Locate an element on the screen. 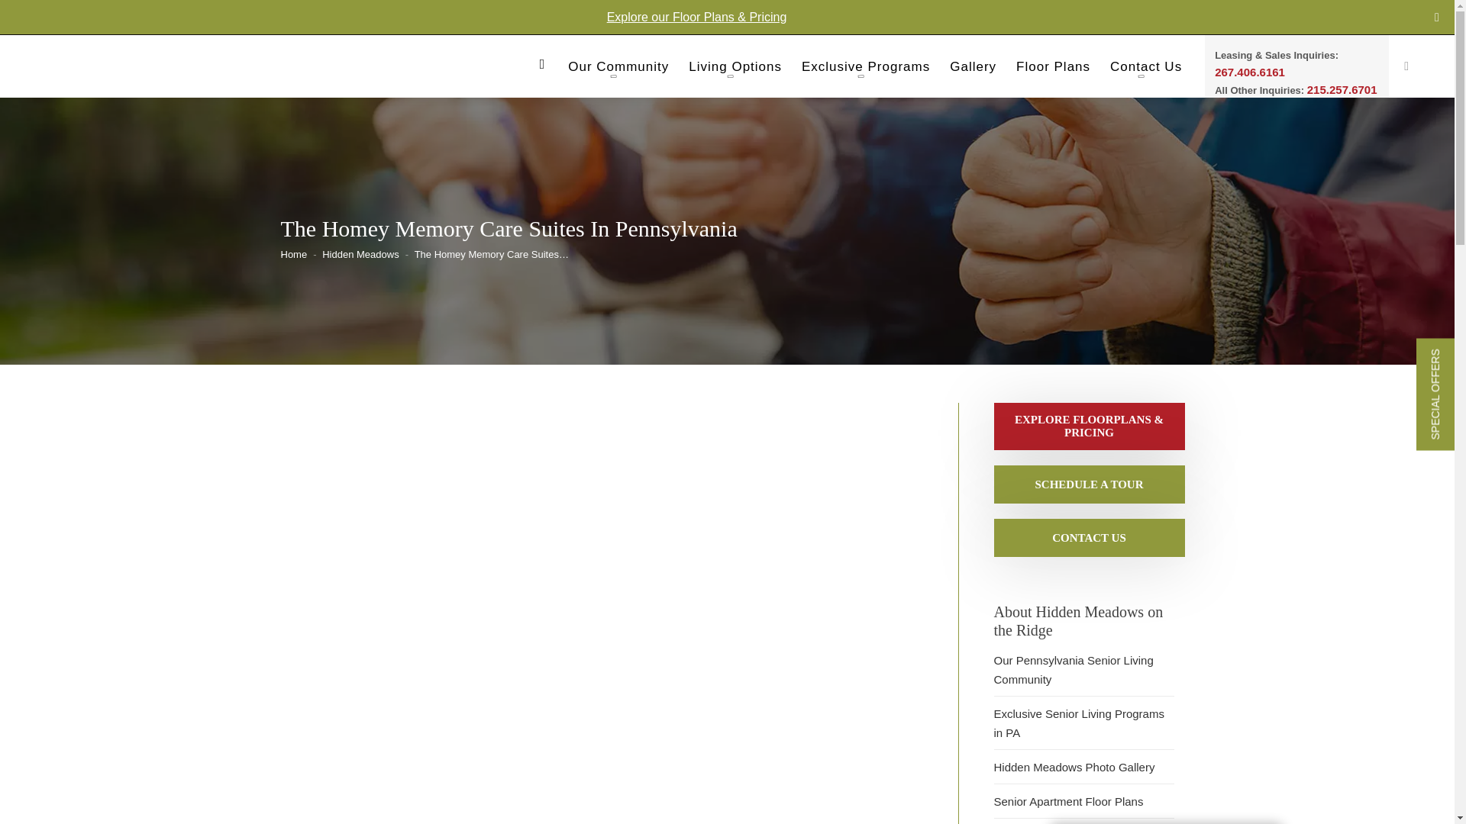 The width and height of the screenshot is (1466, 824). Contact Us is located at coordinates (1145, 70).